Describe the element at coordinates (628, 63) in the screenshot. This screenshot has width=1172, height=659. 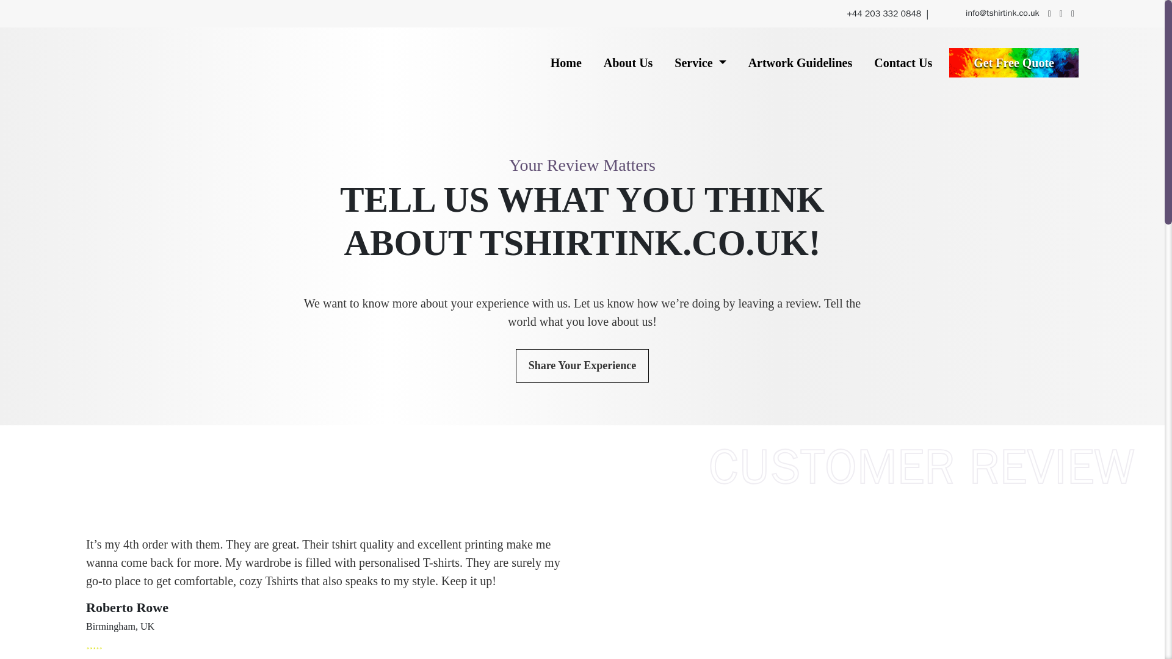
I see `About Us` at that location.